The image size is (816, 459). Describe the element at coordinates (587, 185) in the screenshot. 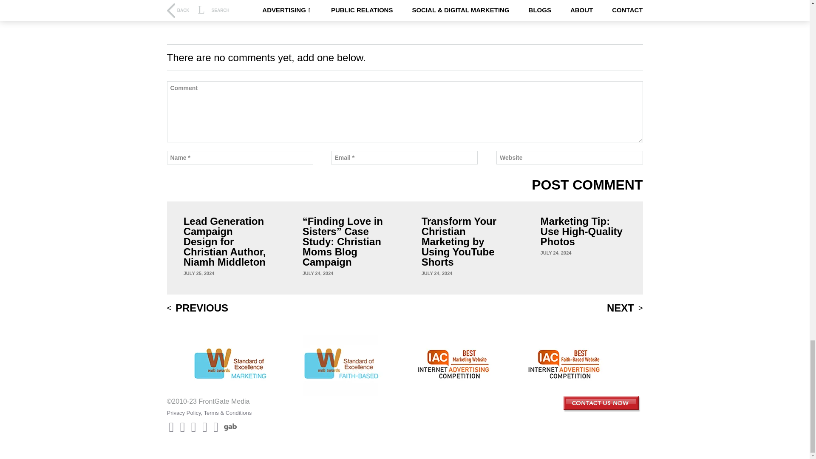

I see `Post Comment` at that location.